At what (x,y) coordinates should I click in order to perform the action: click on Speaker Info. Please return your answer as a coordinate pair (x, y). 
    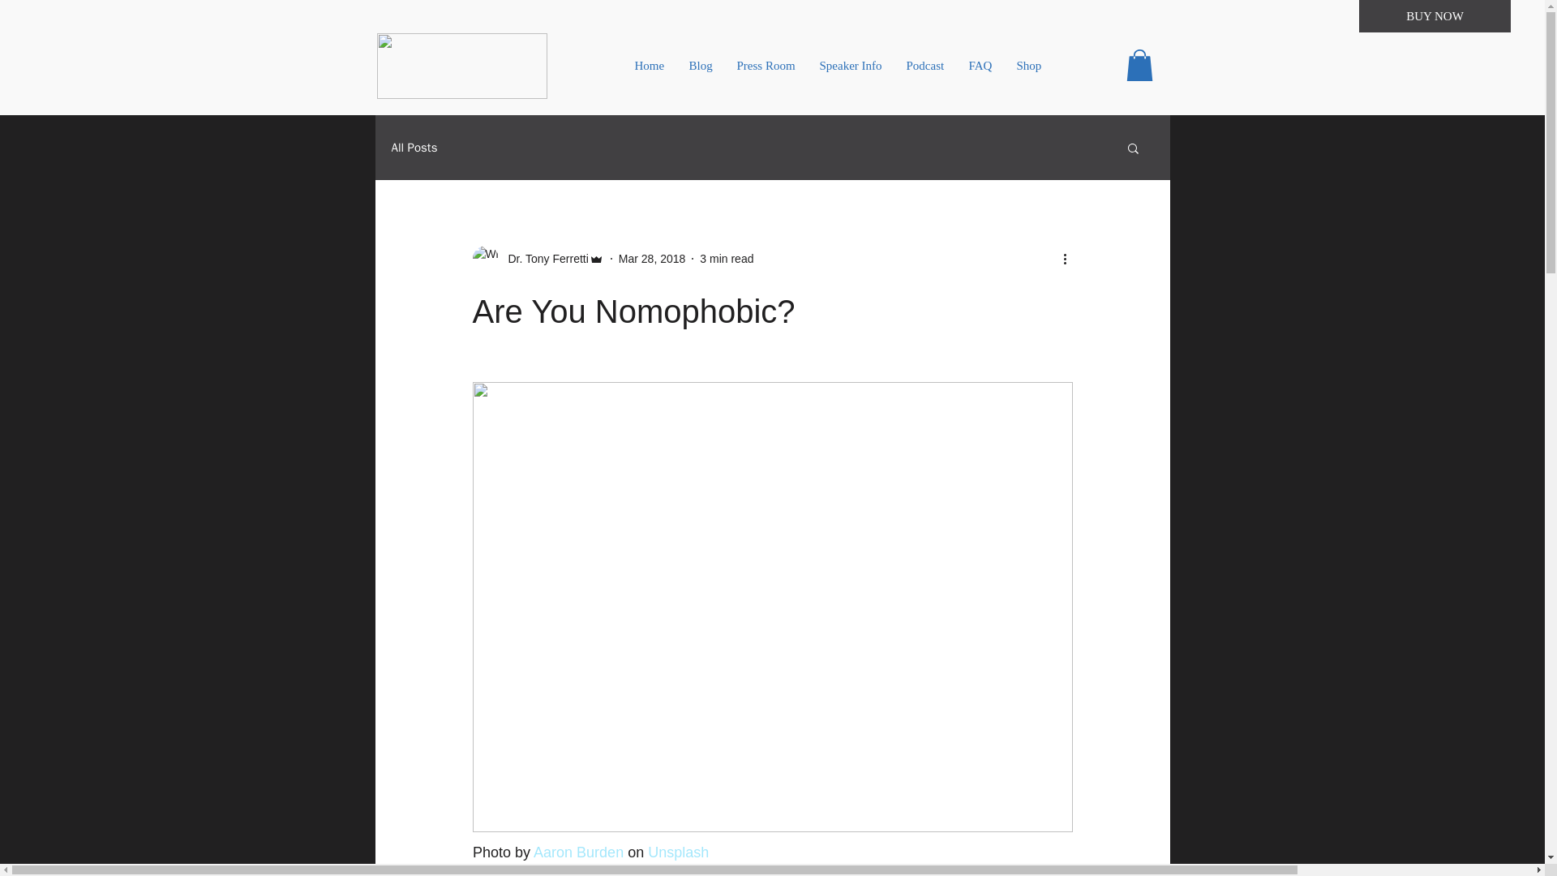
    Looking at the image, I should click on (851, 65).